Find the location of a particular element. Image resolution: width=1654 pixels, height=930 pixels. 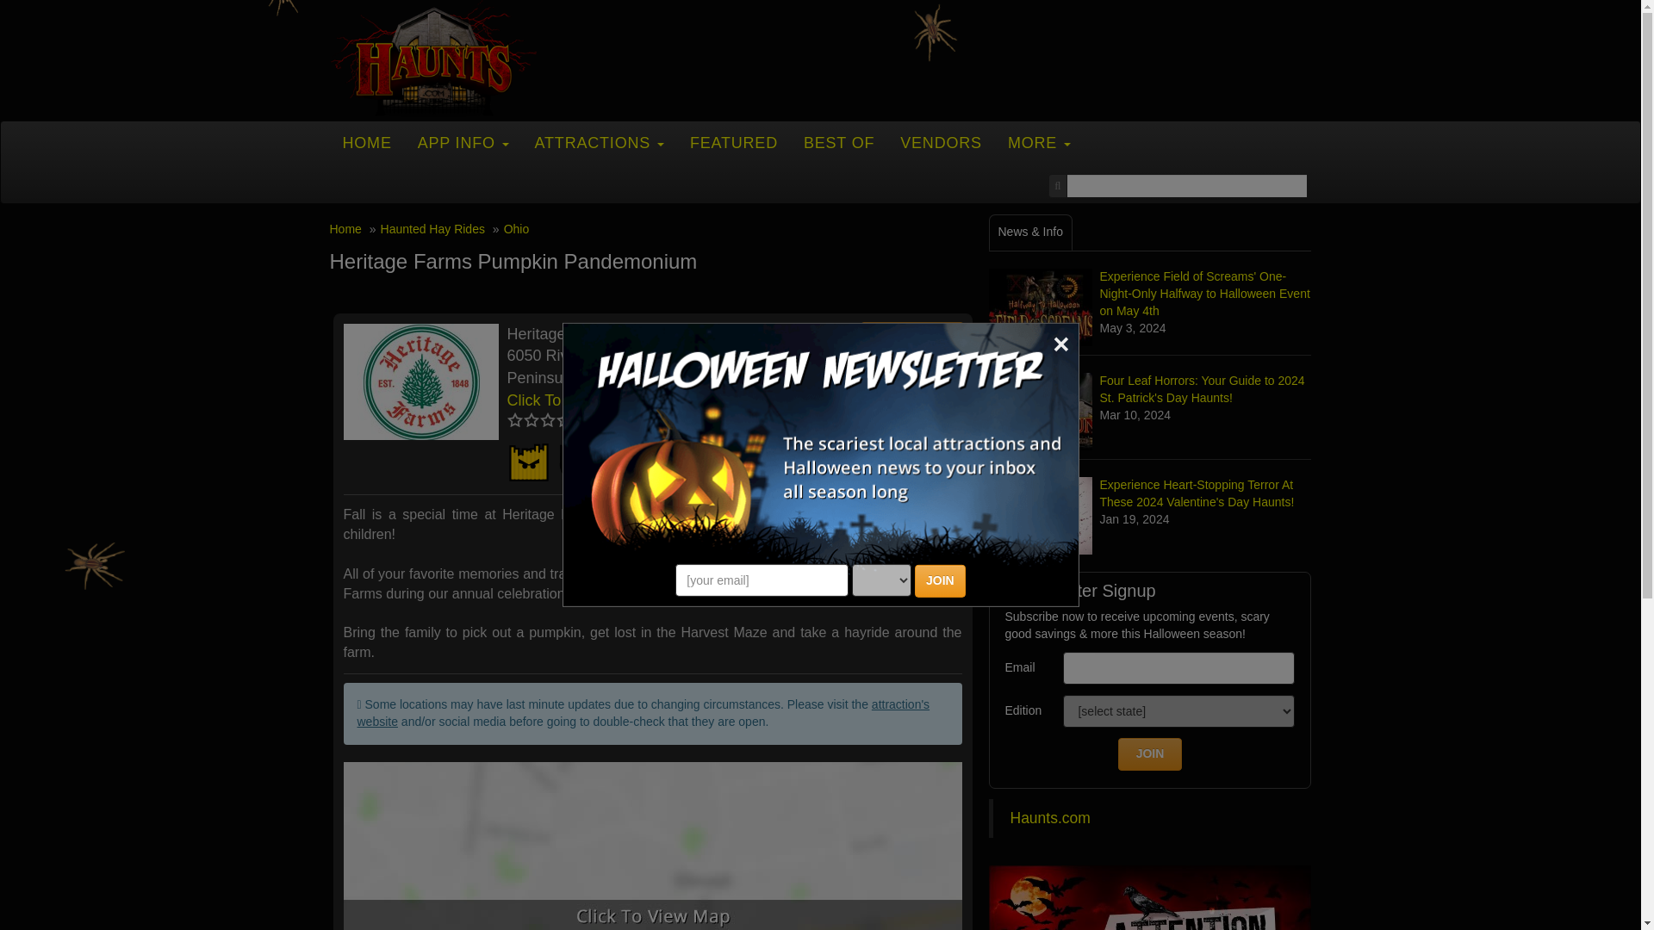

Haunted Hay Rides is located at coordinates (527, 462).